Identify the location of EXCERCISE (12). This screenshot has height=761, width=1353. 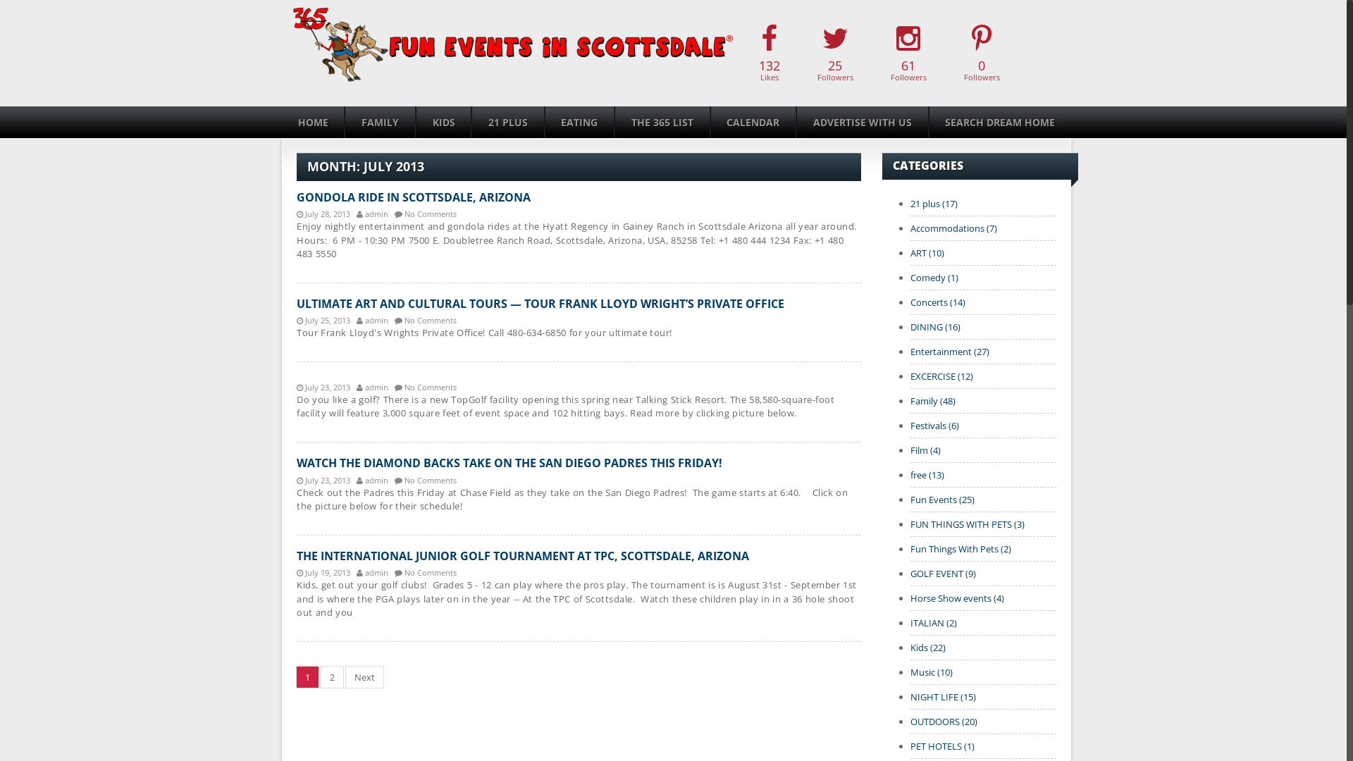
(941, 376).